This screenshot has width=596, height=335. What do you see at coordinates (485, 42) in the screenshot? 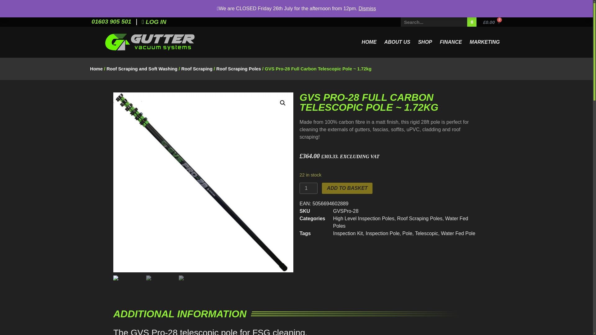
I see `MARKETING` at bounding box center [485, 42].